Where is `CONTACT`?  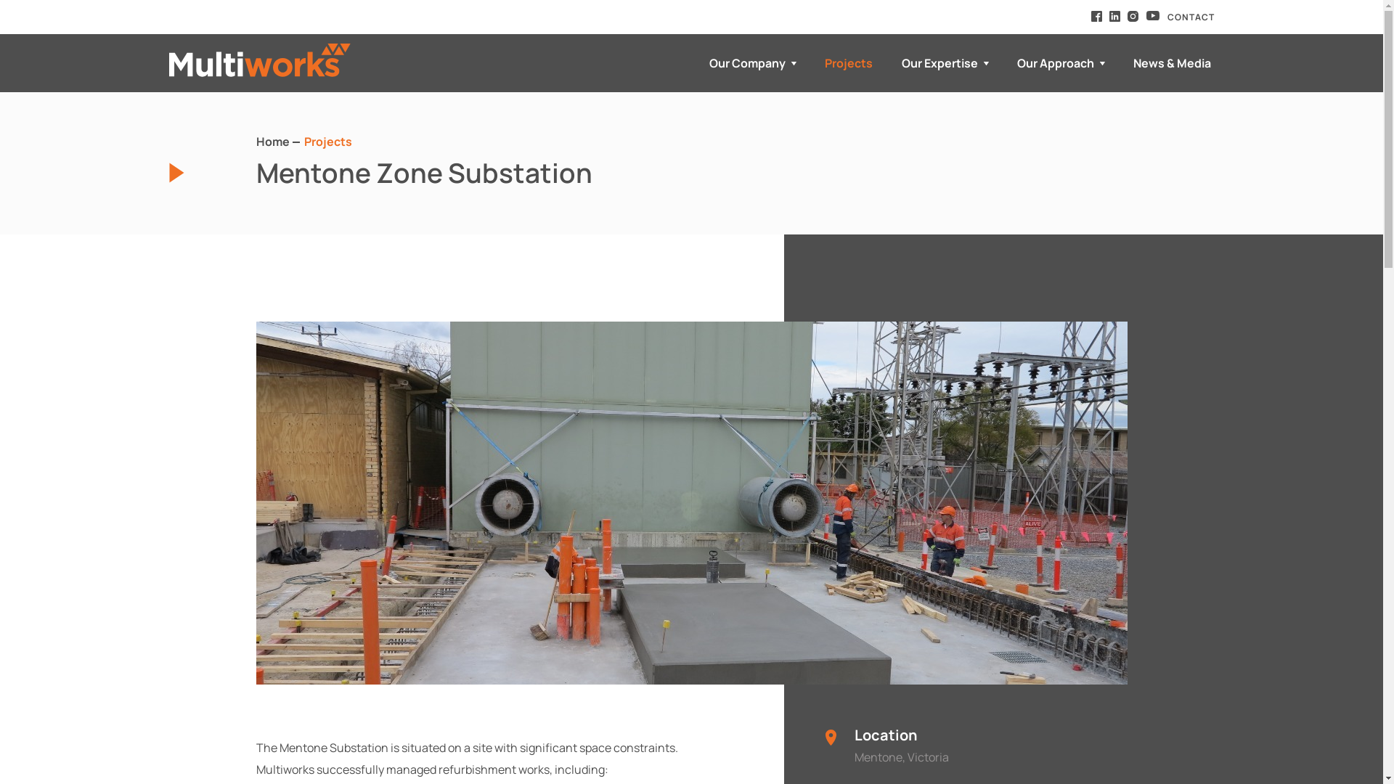
CONTACT is located at coordinates (1191, 17).